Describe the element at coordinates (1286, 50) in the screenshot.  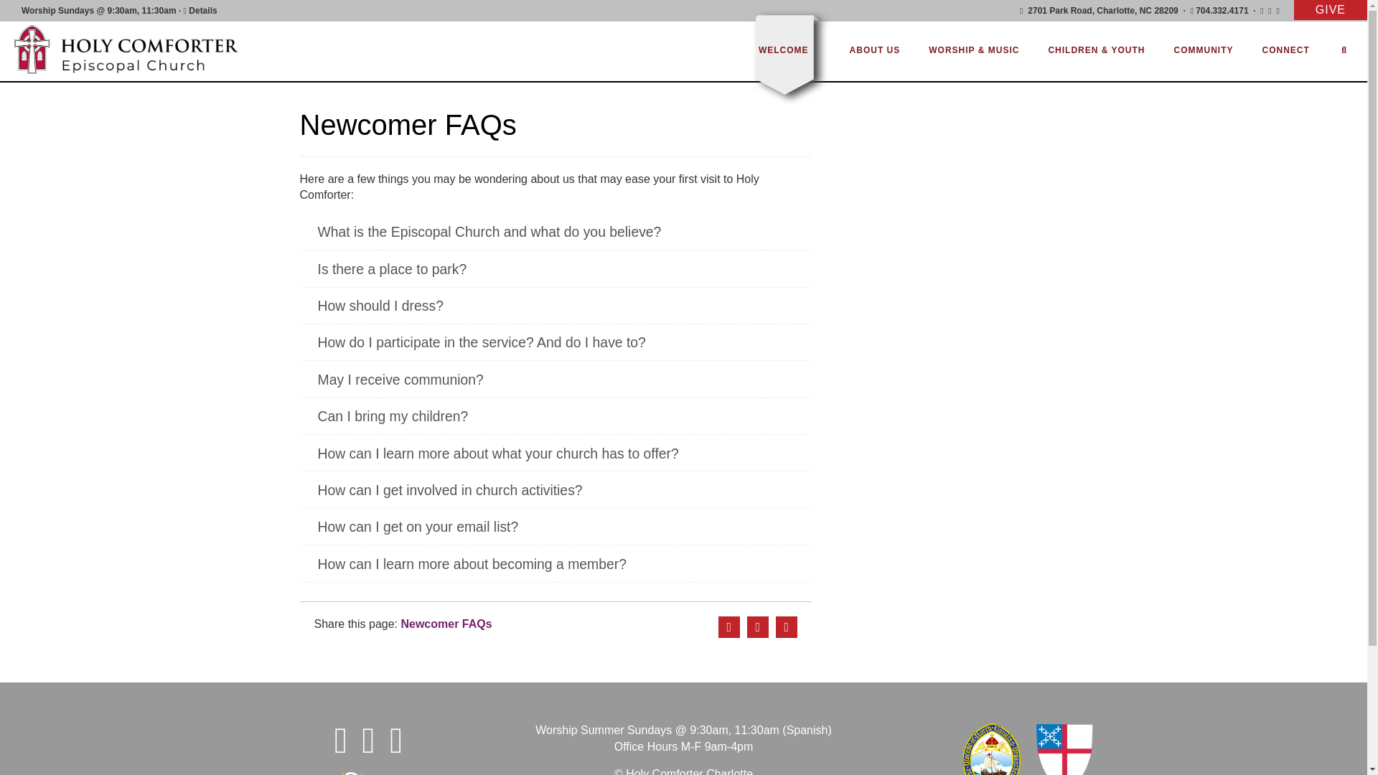
I see `CONNECT` at that location.